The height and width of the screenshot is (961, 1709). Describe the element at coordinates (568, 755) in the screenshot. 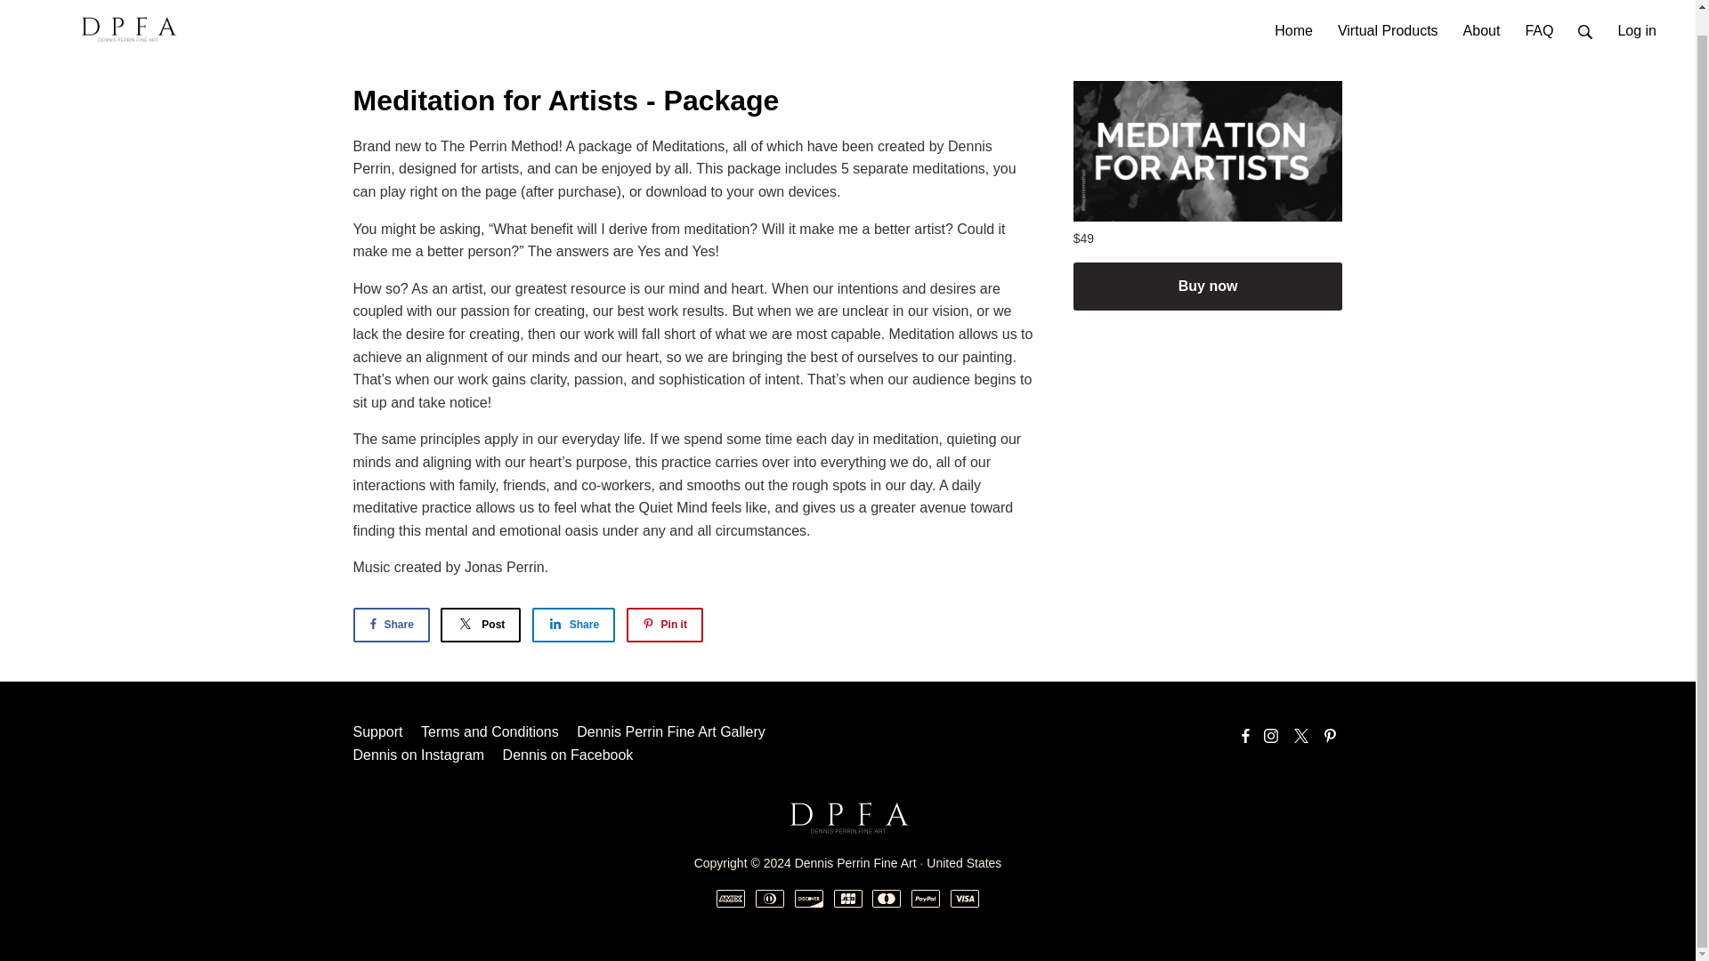

I see `Dennis on Facebook` at that location.